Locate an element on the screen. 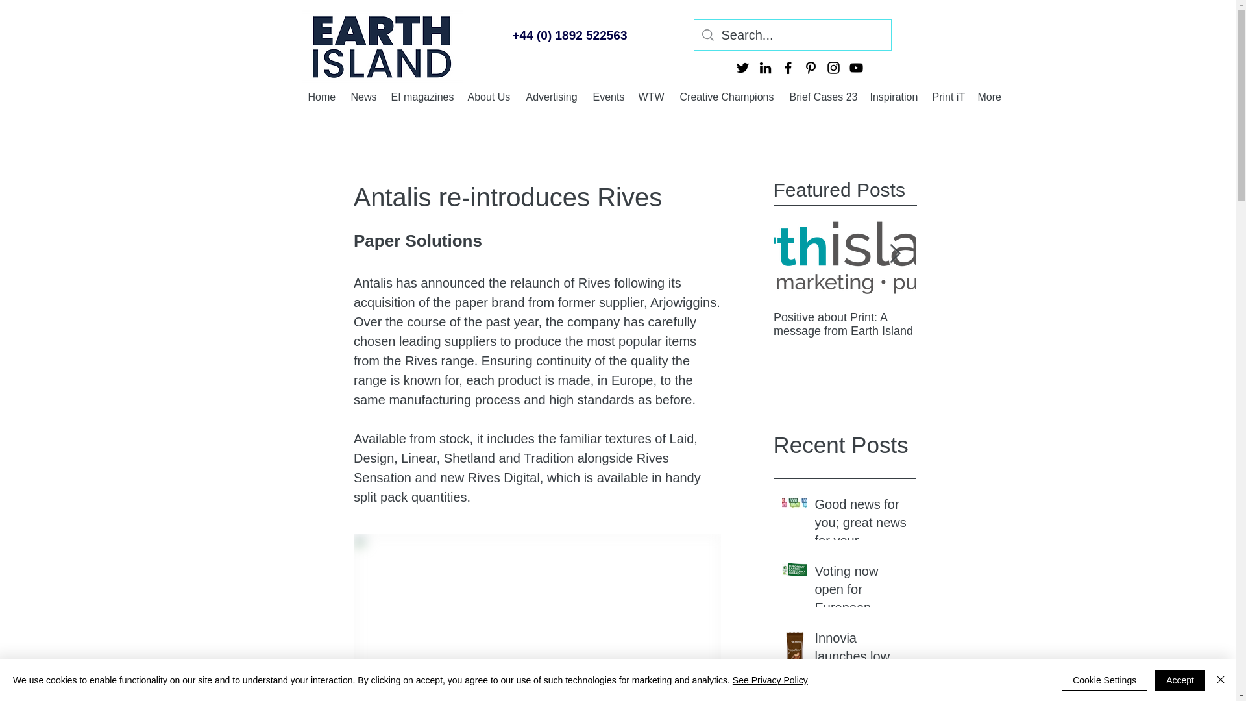  Events is located at coordinates (609, 96).